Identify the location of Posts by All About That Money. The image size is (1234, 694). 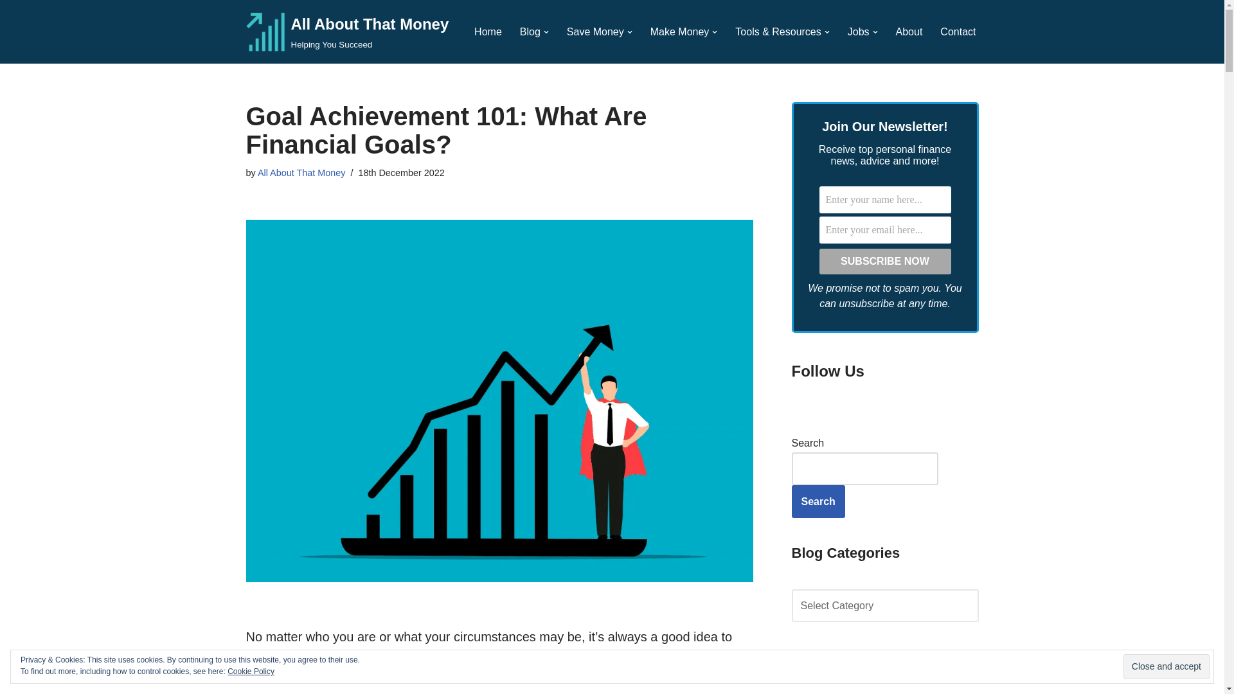
(301, 172).